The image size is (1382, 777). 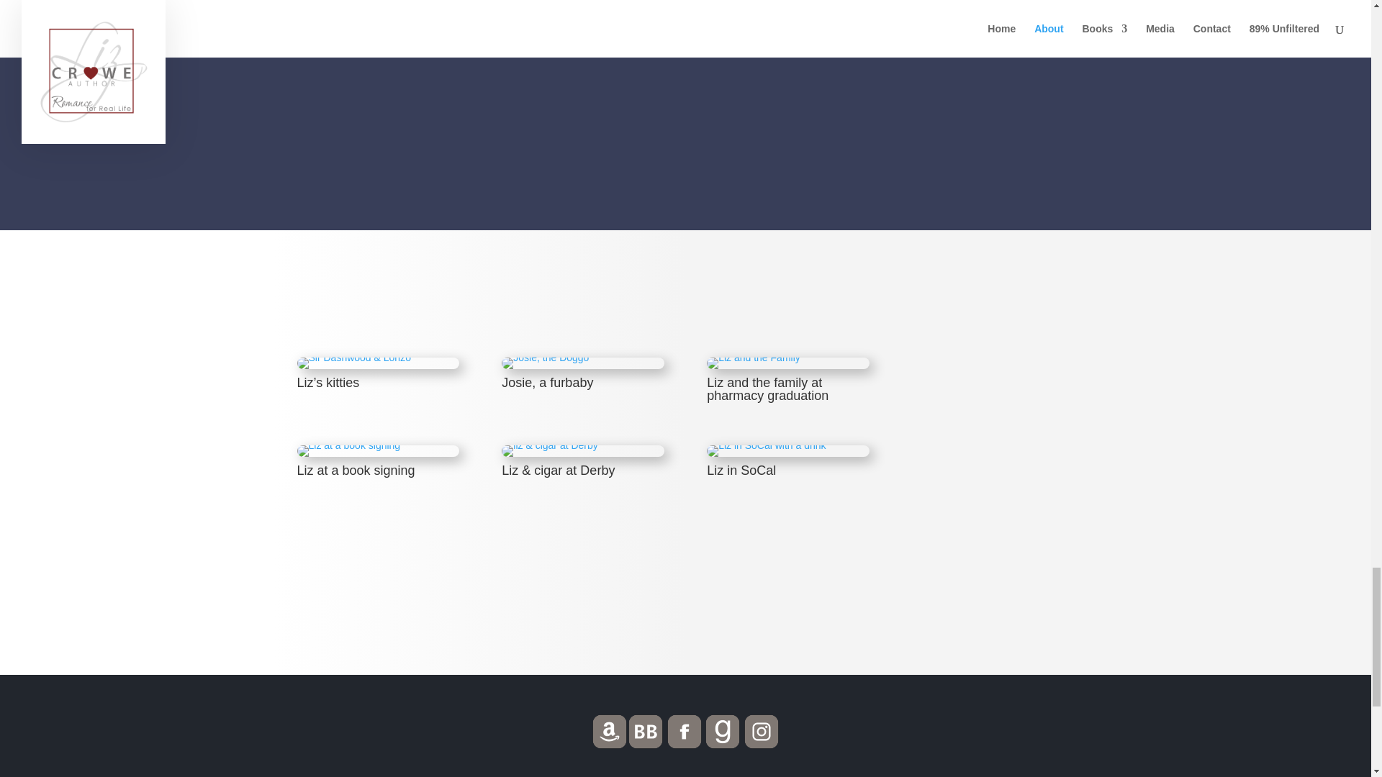 I want to click on Liz and the family at pharmacy graduation, so click(x=753, y=358).